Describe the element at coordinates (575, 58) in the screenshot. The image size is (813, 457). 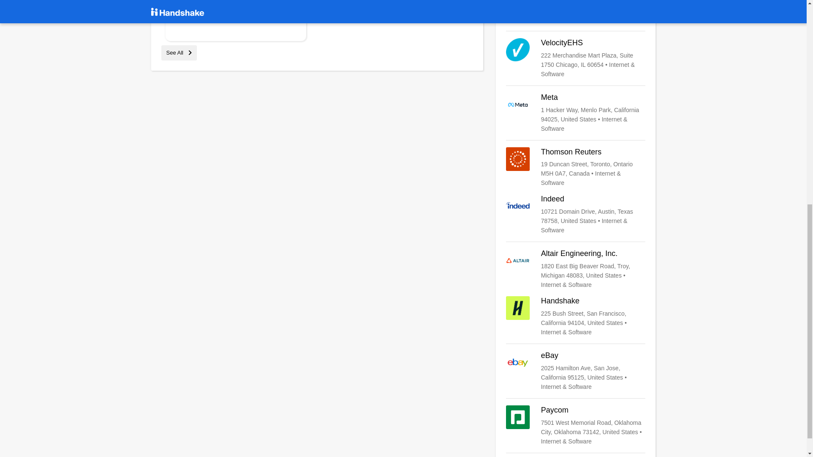
I see `VelocityEHS` at that location.